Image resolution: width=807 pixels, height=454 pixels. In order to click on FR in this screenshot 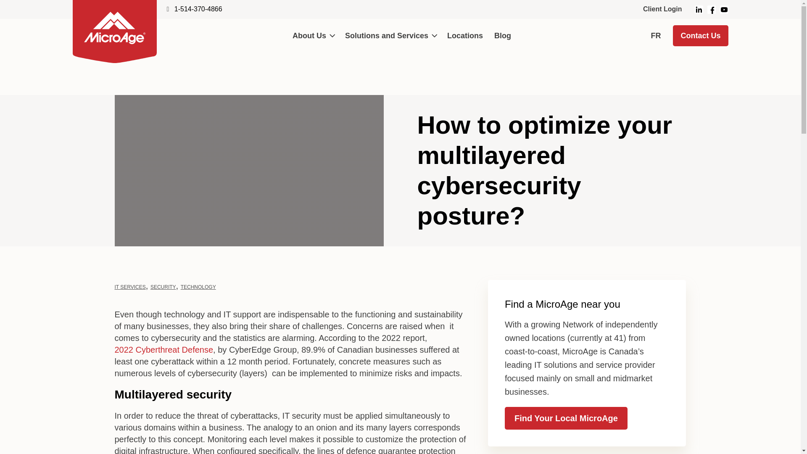, I will do `click(660, 36)`.